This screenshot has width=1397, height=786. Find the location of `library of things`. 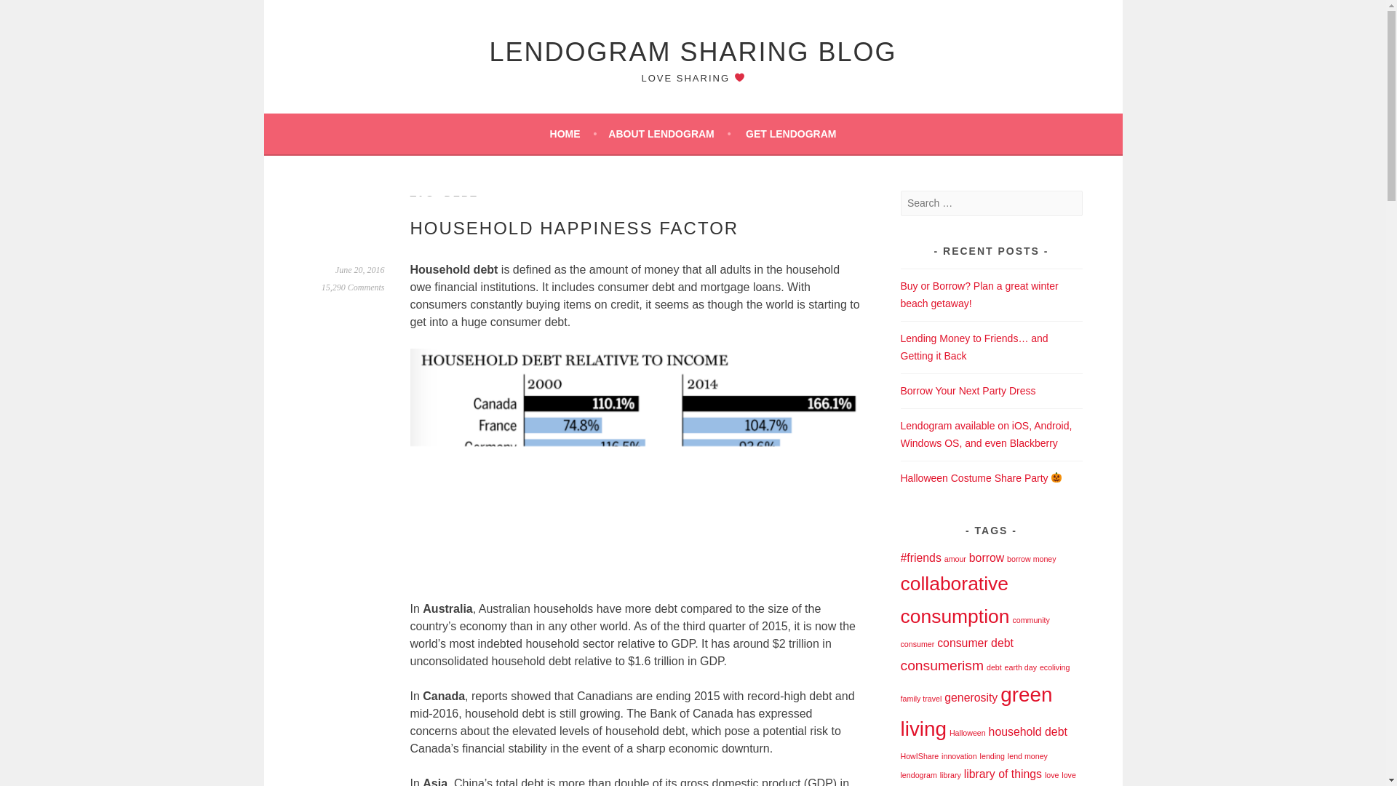

library of things is located at coordinates (1003, 774).